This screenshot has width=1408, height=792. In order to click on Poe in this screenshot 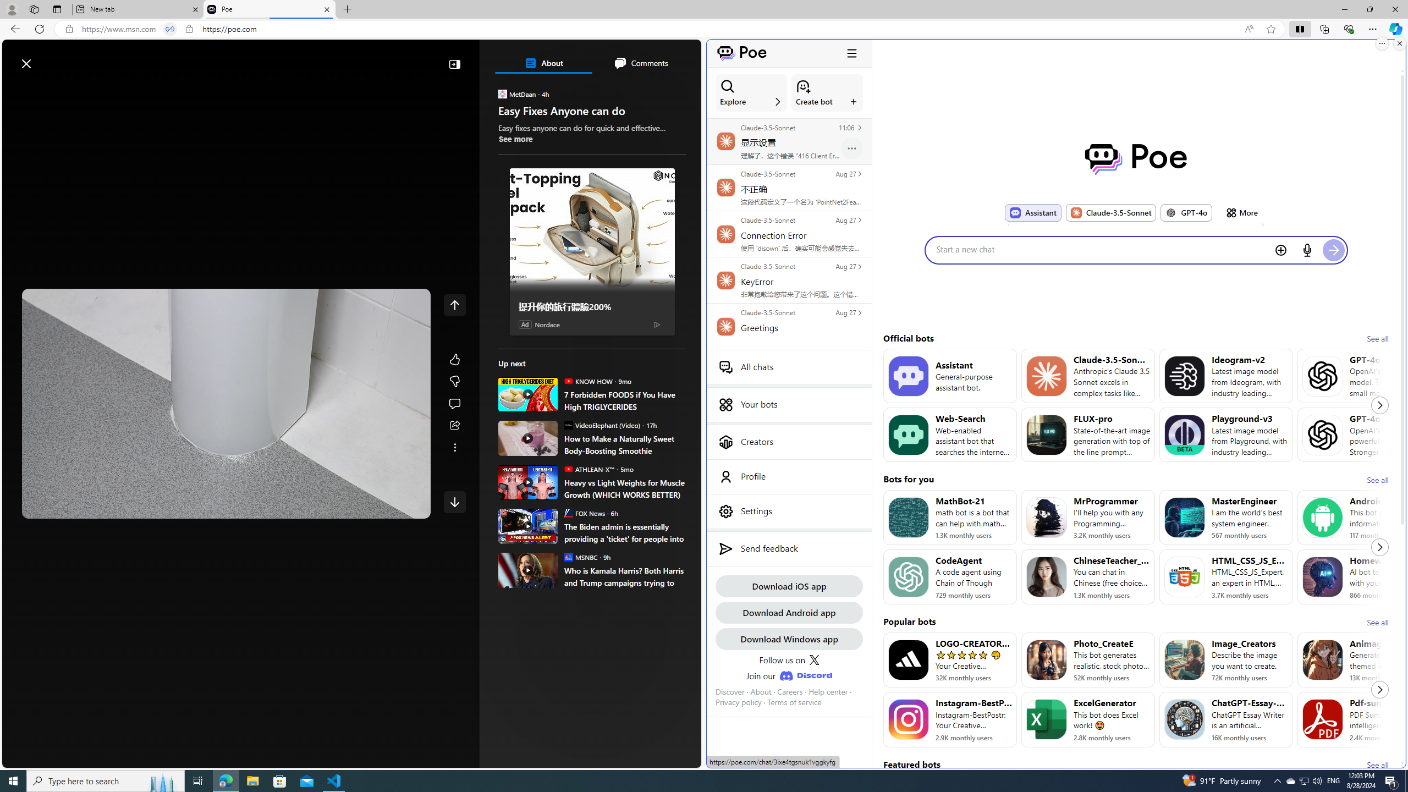, I will do `click(268, 9)`.